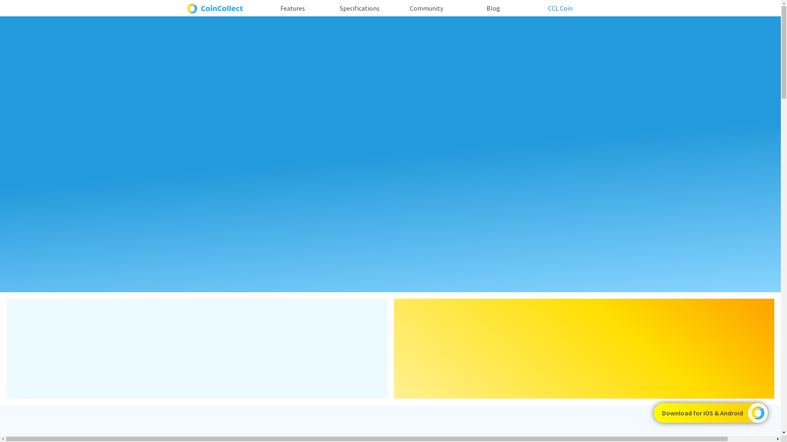 This screenshot has height=442, width=787. Describe the element at coordinates (711, 413) in the screenshot. I see `Download for iOS & Android` at that location.